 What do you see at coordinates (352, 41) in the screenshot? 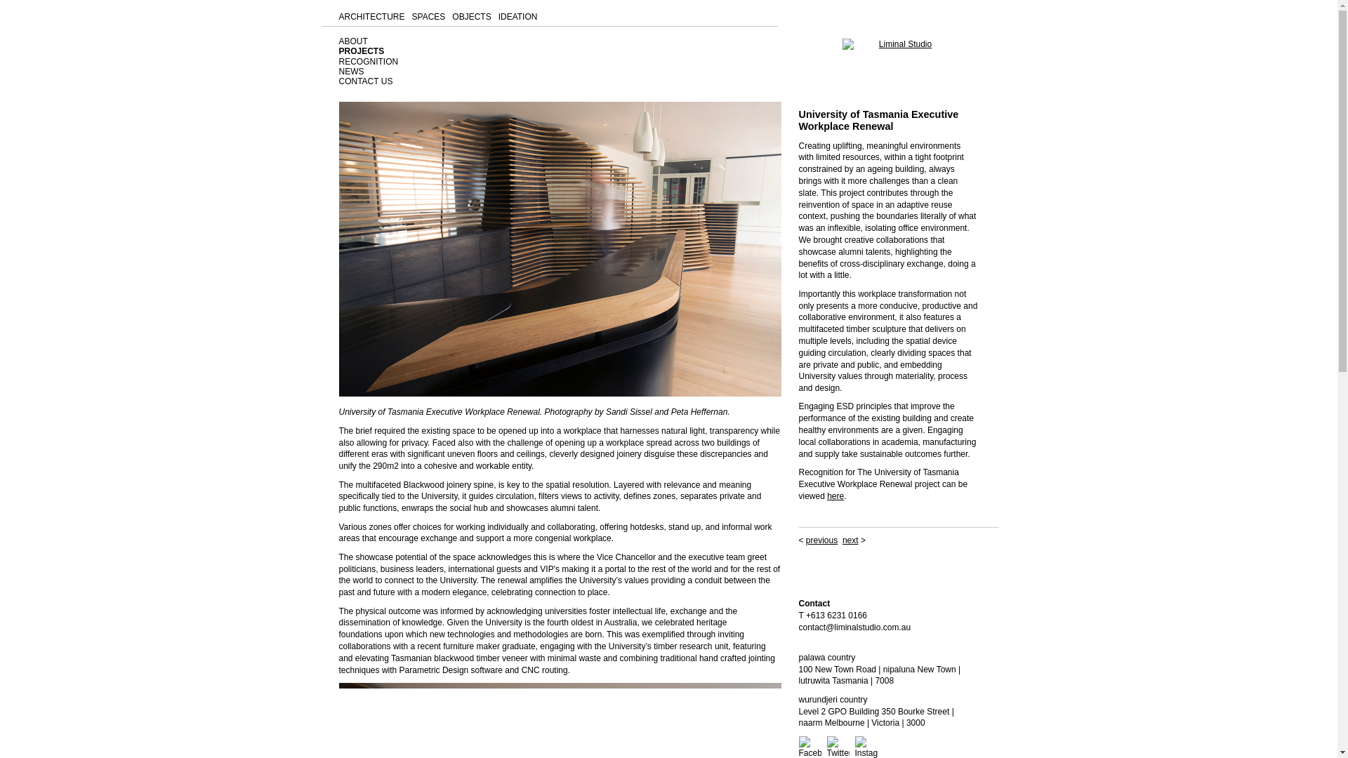
I see `ABOUT` at bounding box center [352, 41].